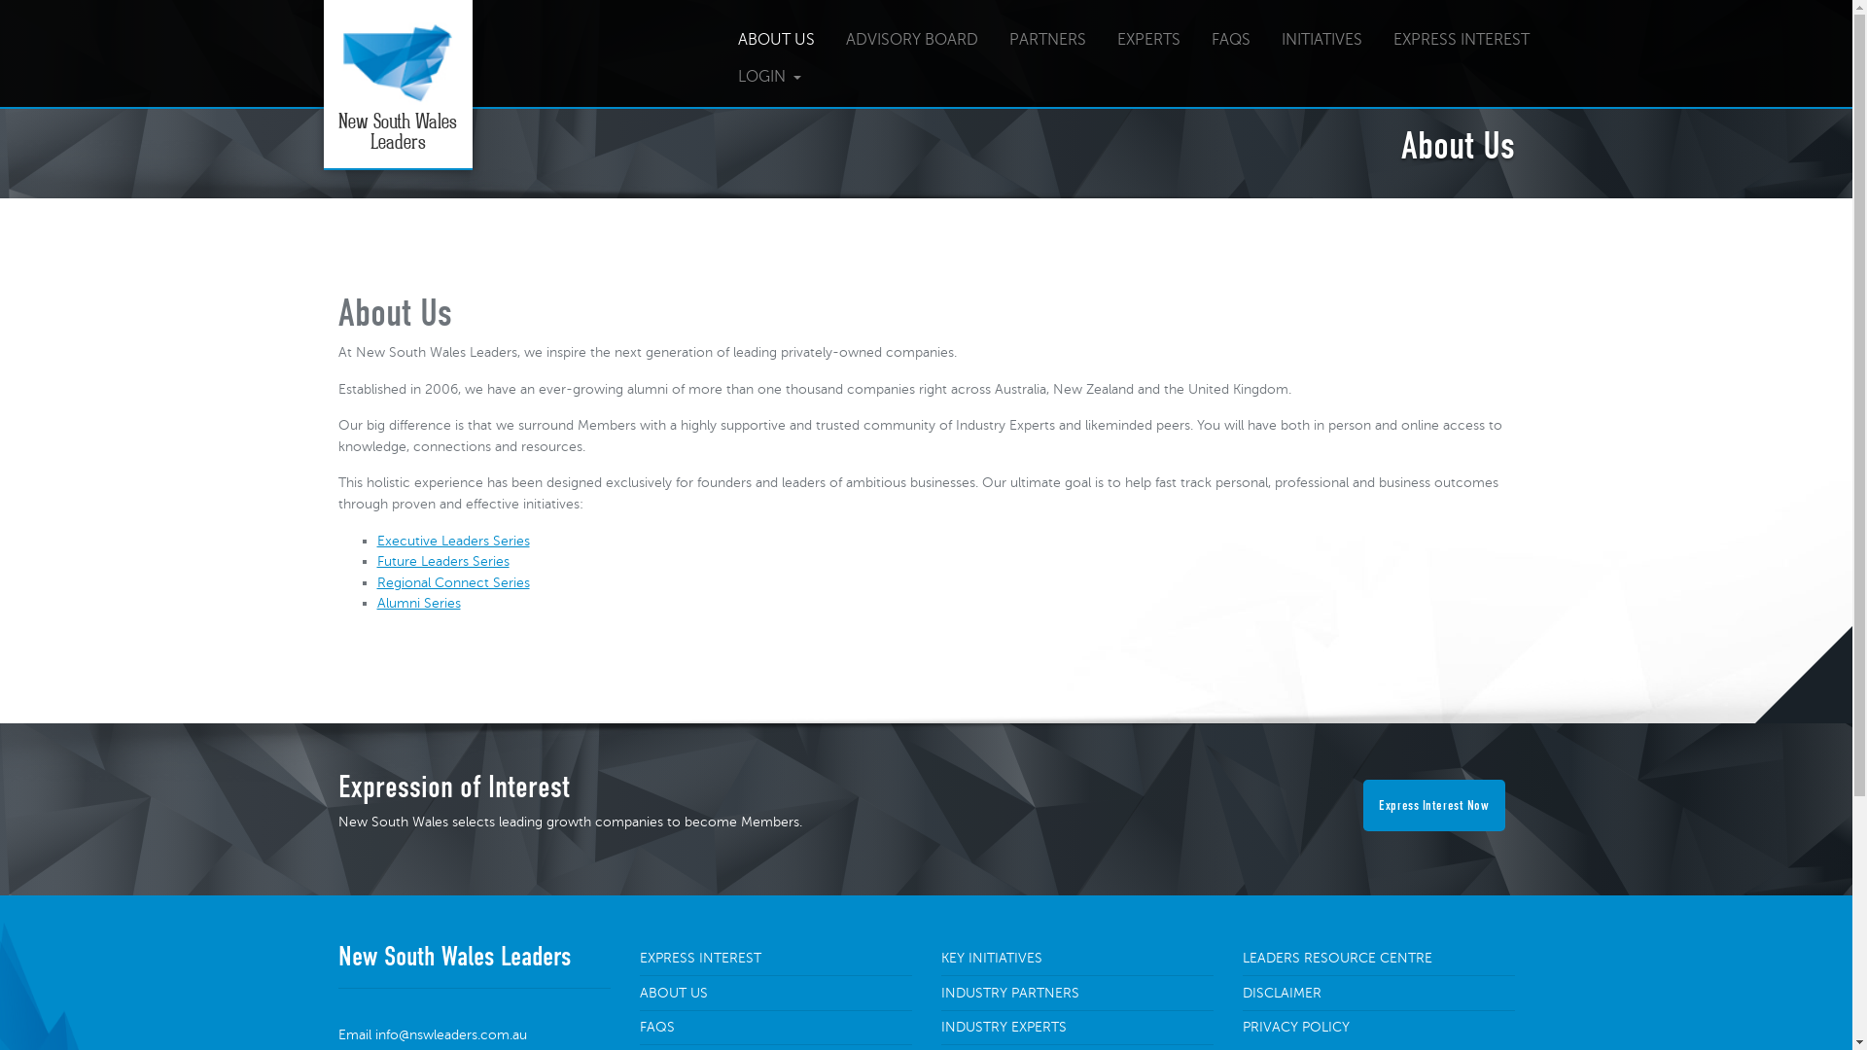 This screenshot has height=1050, width=1867. What do you see at coordinates (912, 40) in the screenshot?
I see `ADVISORY BOARD` at bounding box center [912, 40].